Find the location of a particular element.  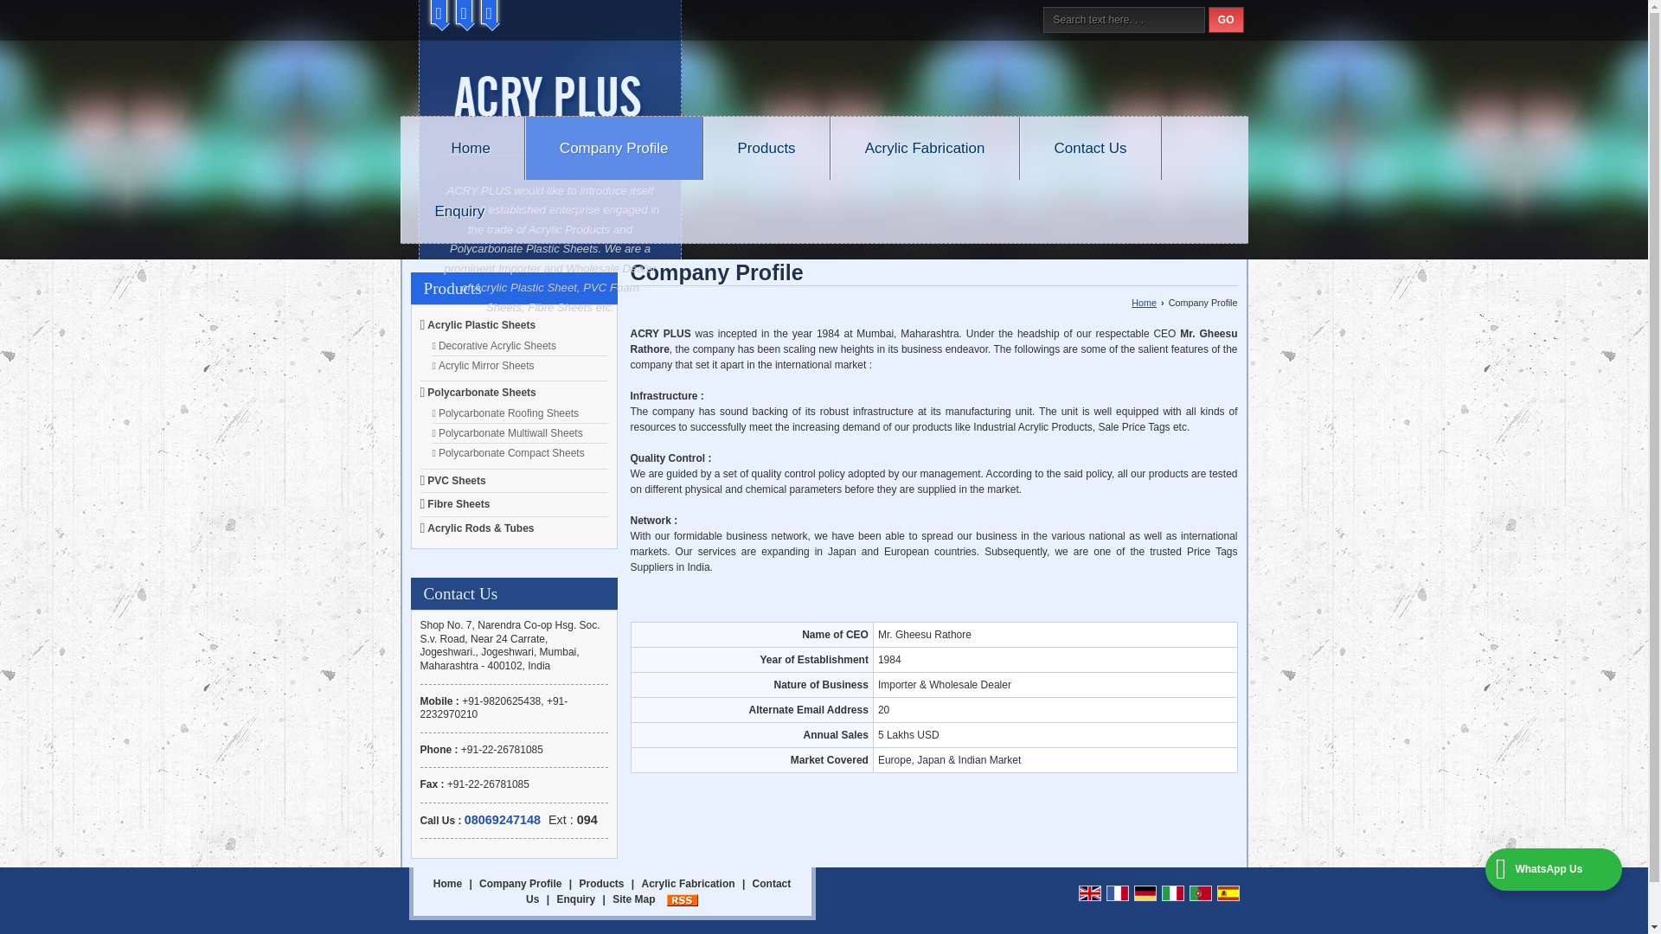

Home is located at coordinates (469, 149).